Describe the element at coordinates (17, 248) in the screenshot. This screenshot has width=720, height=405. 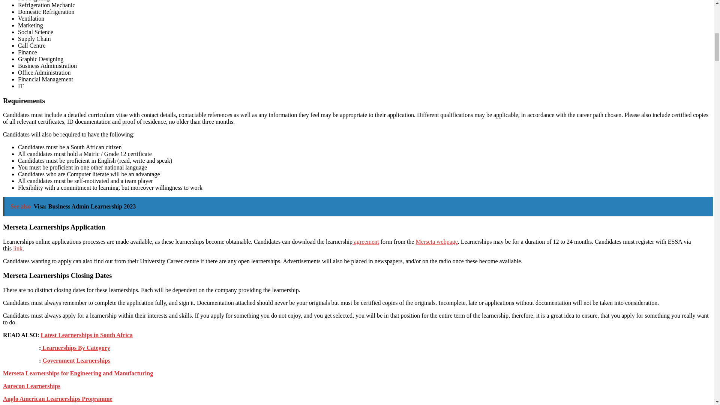
I see `link` at that location.